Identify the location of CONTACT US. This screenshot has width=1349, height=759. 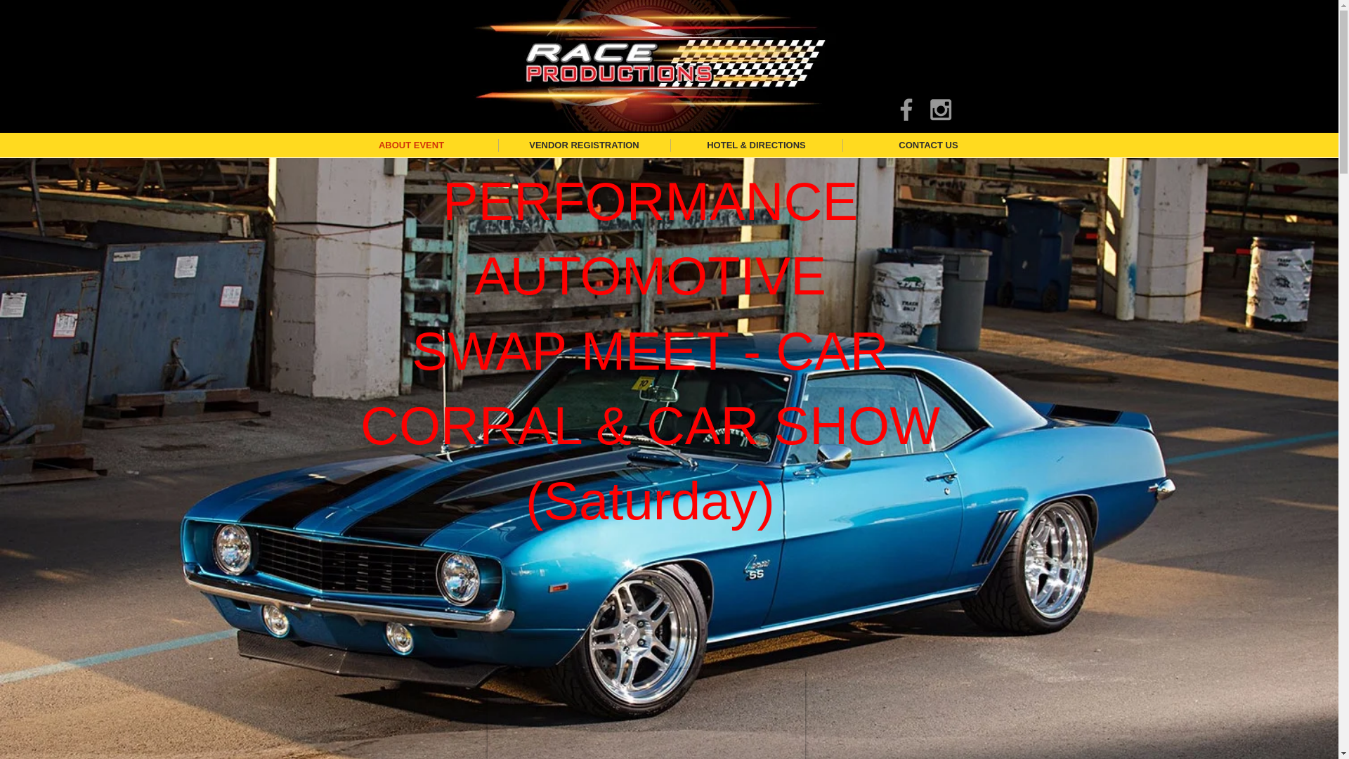
(927, 145).